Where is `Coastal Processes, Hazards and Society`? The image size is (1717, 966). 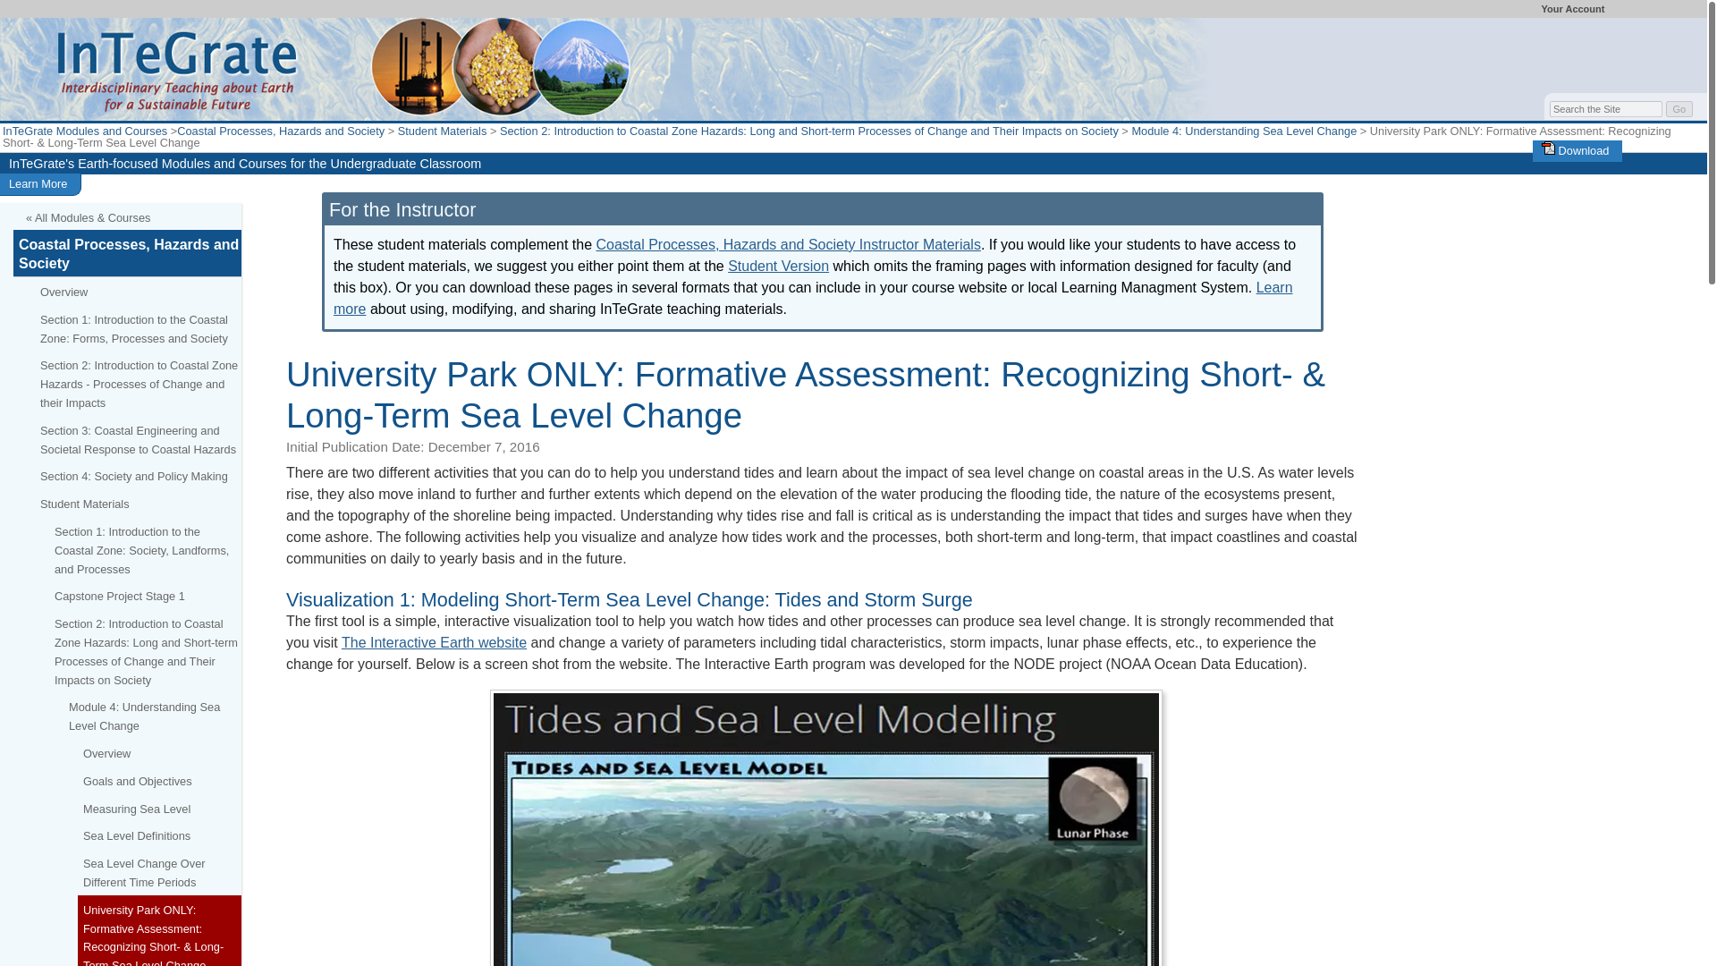 Coastal Processes, Hazards and Society is located at coordinates (127, 253).